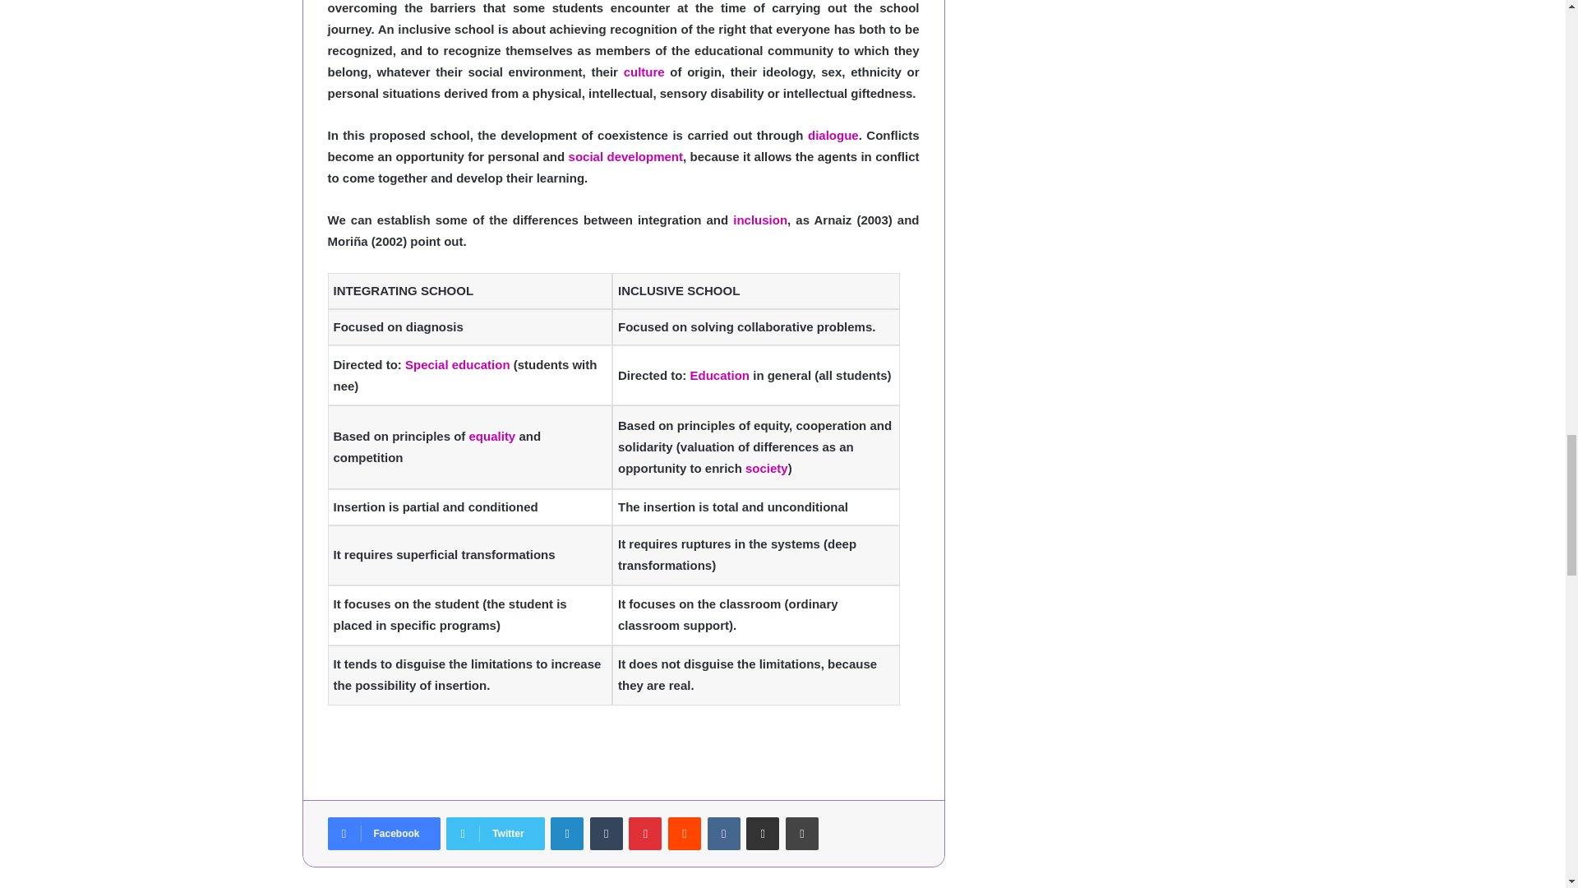 The width and height of the screenshot is (1578, 888). Describe the element at coordinates (625, 156) in the screenshot. I see `social development` at that location.